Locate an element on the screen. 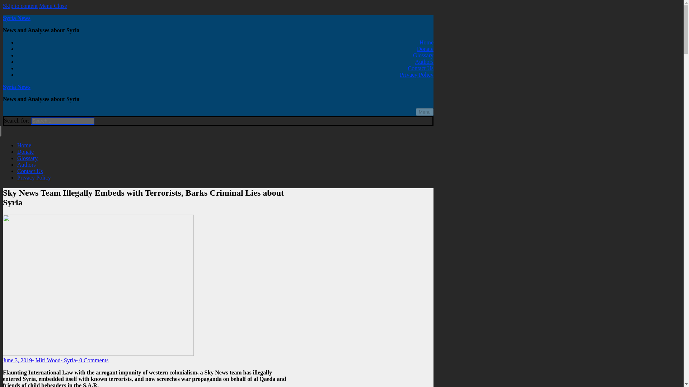  Syria News is located at coordinates (17, 87).